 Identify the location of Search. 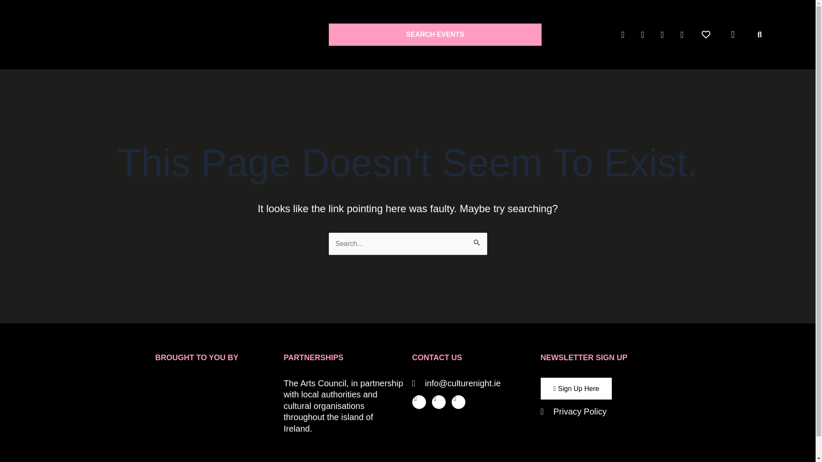
(477, 243).